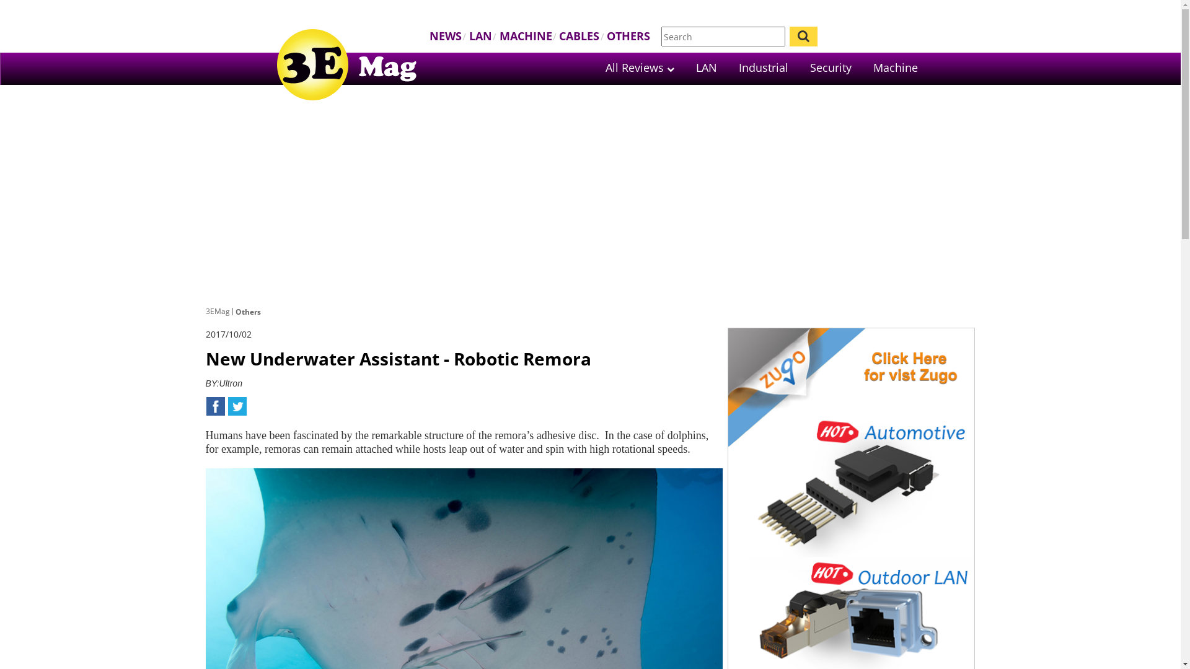 The height and width of the screenshot is (669, 1190). Describe the element at coordinates (216, 406) in the screenshot. I see `Share this on Facebook` at that location.